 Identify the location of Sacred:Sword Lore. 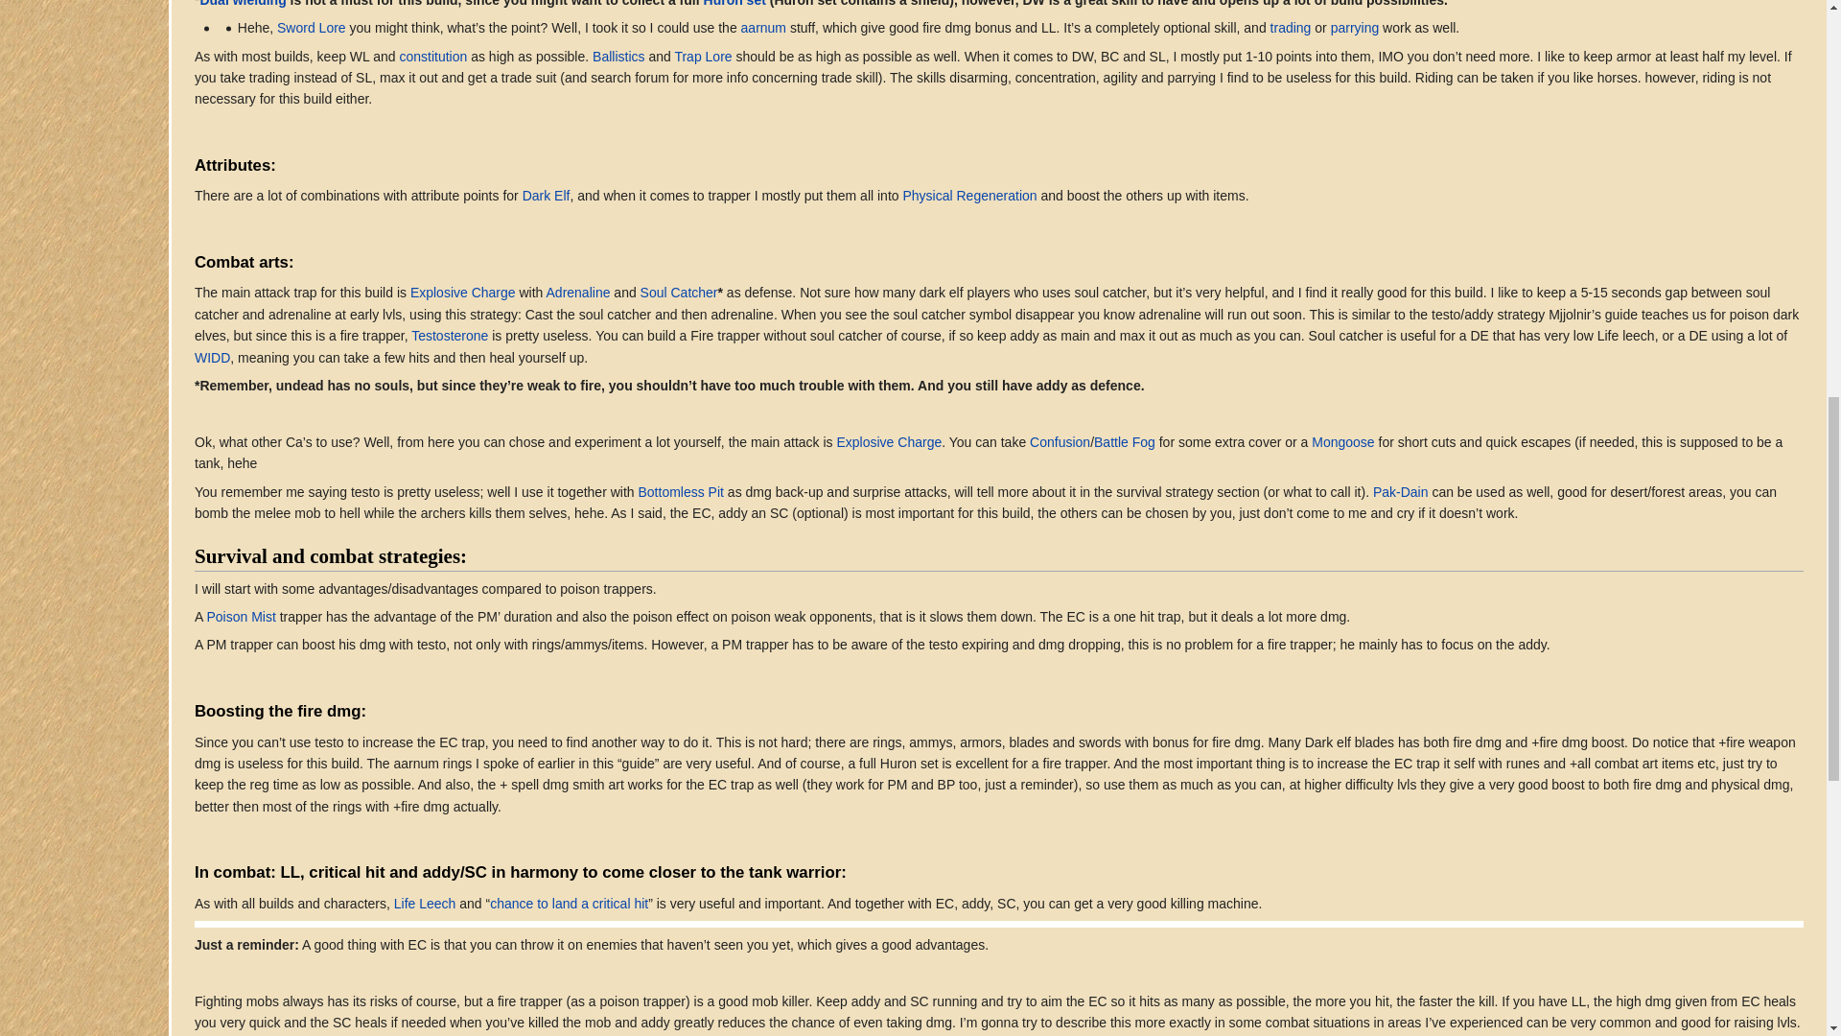
(311, 27).